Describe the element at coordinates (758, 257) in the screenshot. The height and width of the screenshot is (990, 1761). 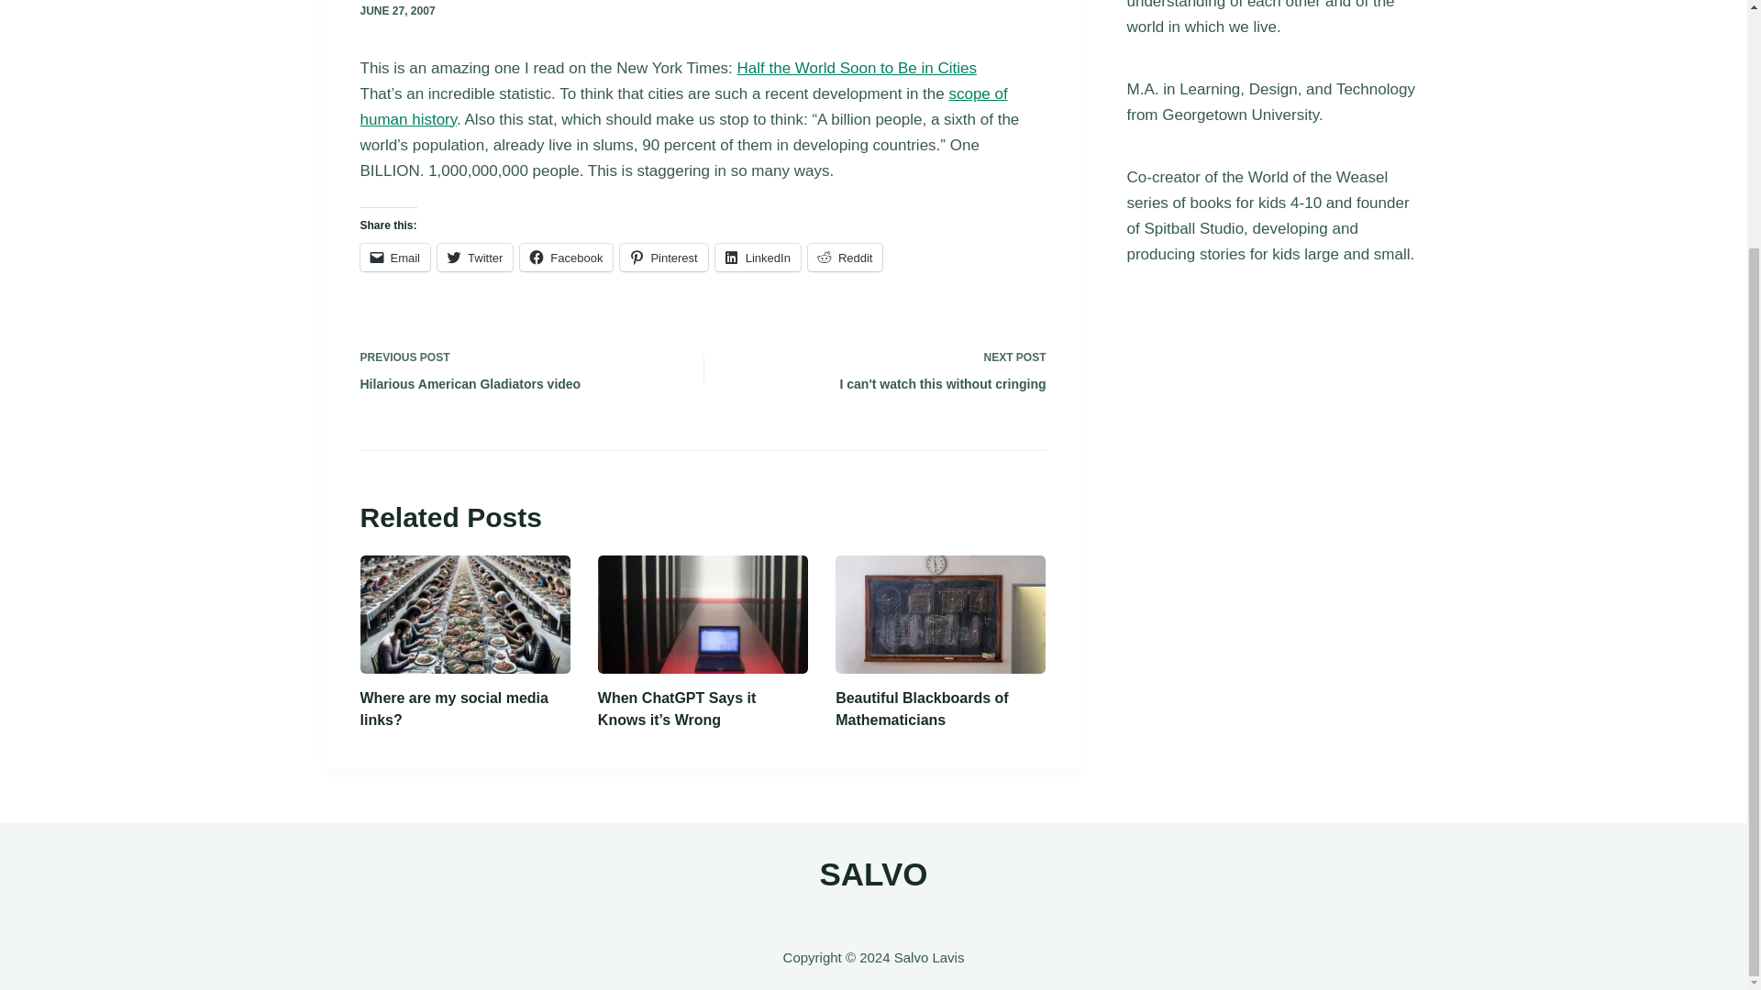
I see `Click to share on Pinterest` at that location.